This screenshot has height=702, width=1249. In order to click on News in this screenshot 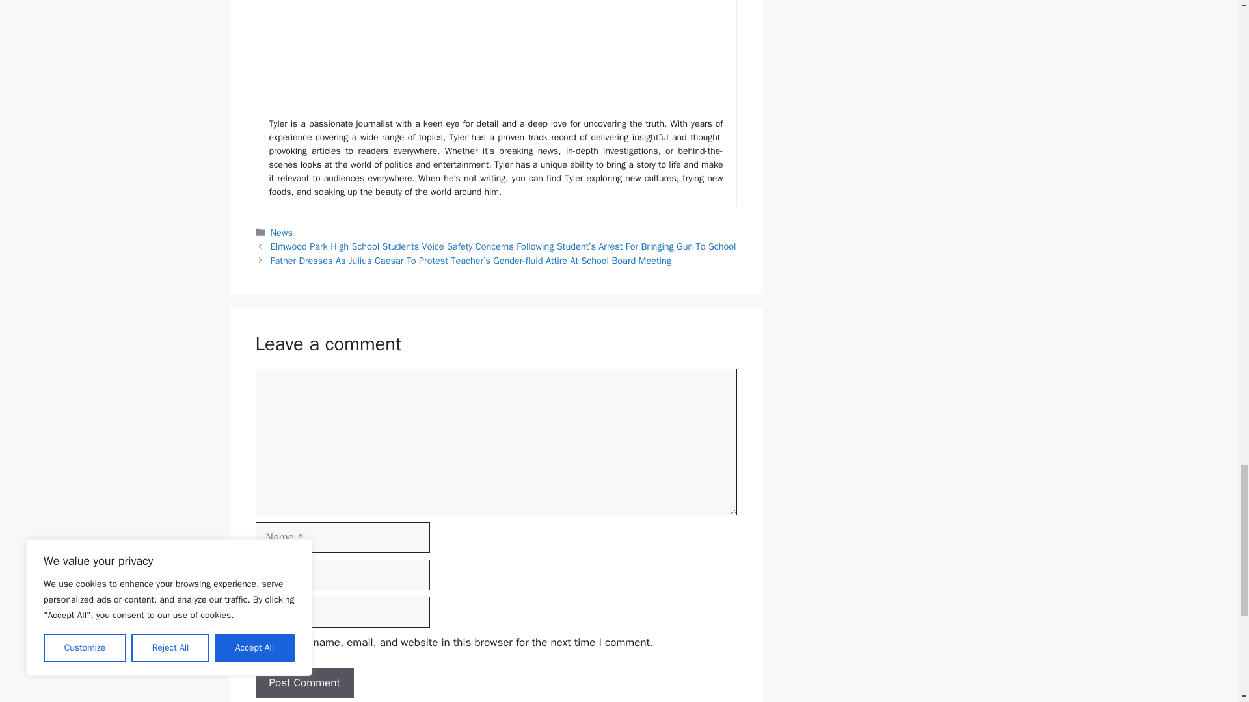, I will do `click(281, 233)`.